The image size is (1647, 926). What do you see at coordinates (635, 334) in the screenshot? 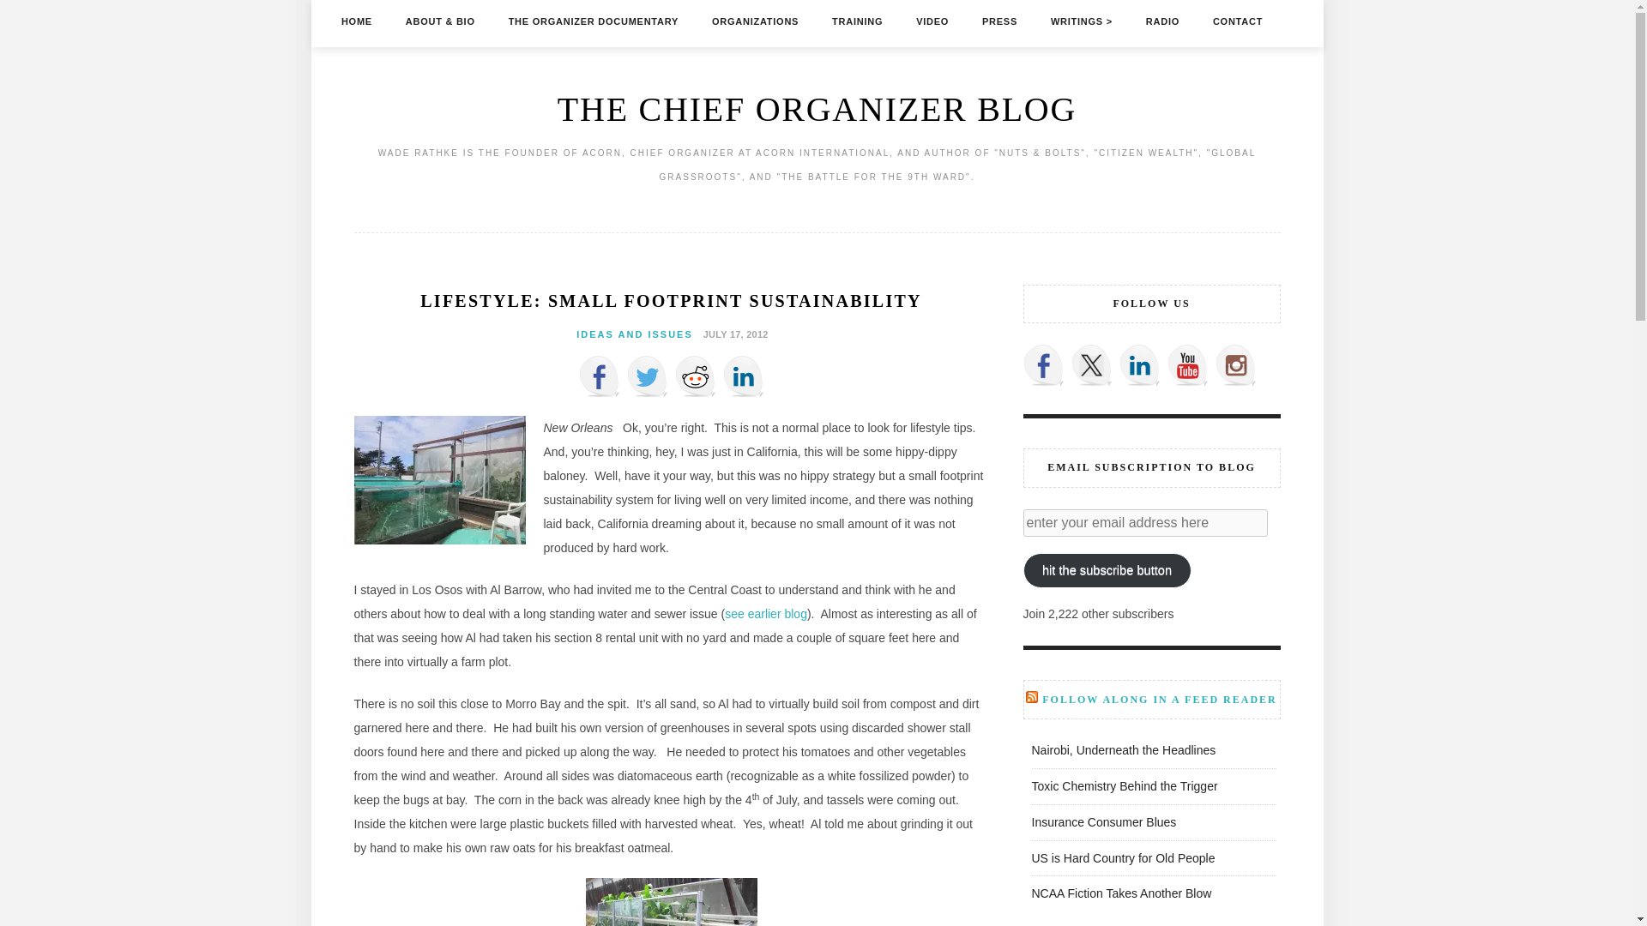
I see `IDEAS AND ISSUES` at bounding box center [635, 334].